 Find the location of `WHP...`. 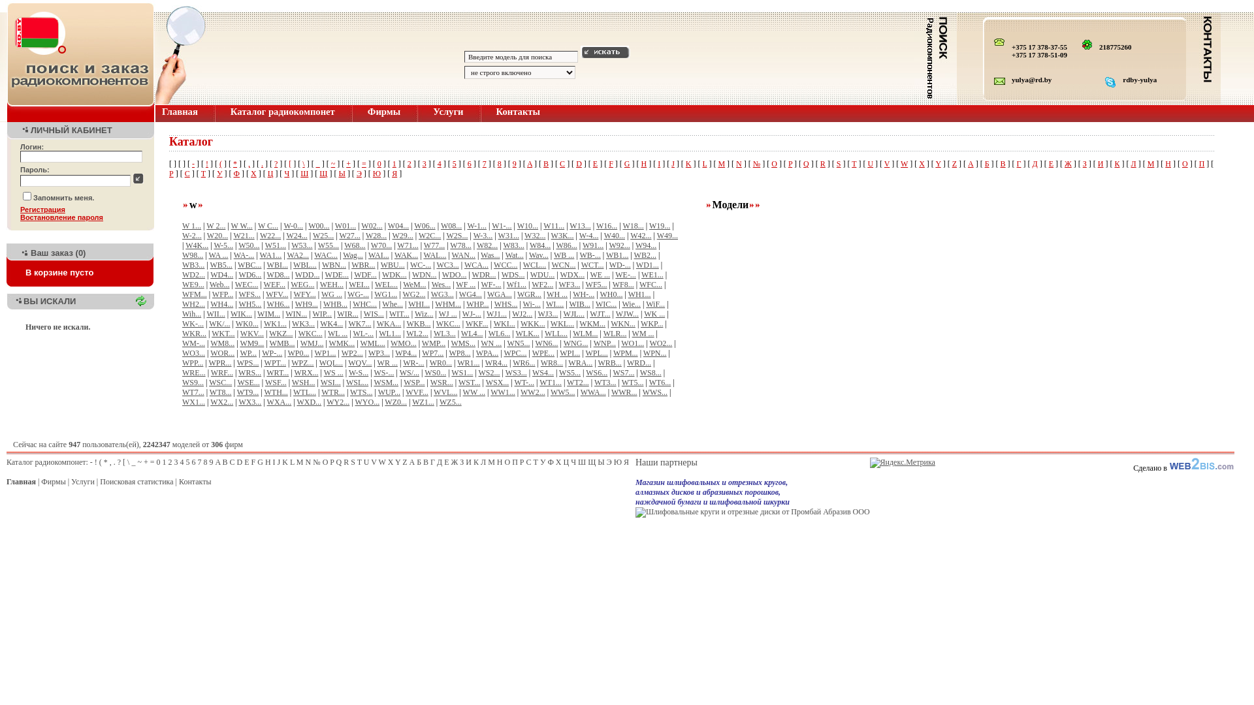

WHP... is located at coordinates (477, 304).